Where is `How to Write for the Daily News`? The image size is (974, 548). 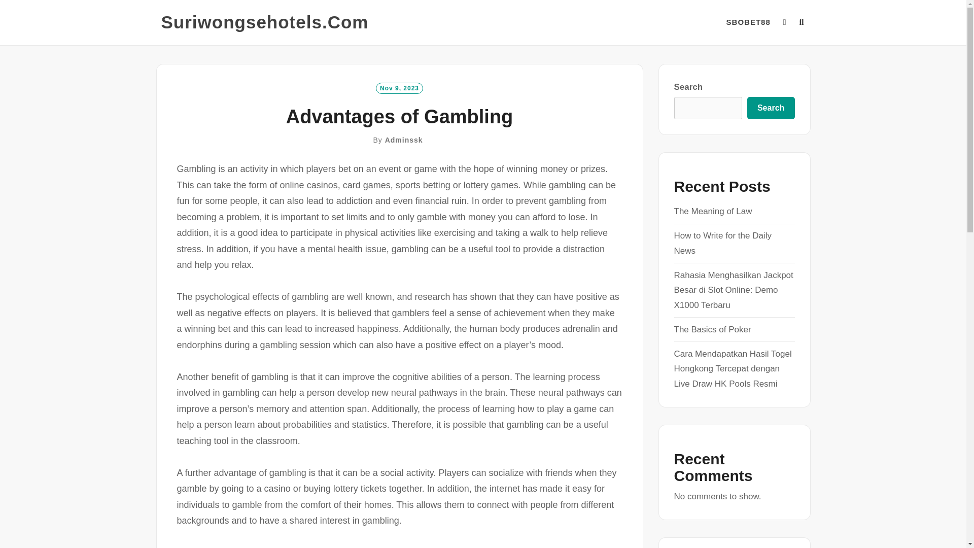
How to Write for the Daily News is located at coordinates (722, 243).